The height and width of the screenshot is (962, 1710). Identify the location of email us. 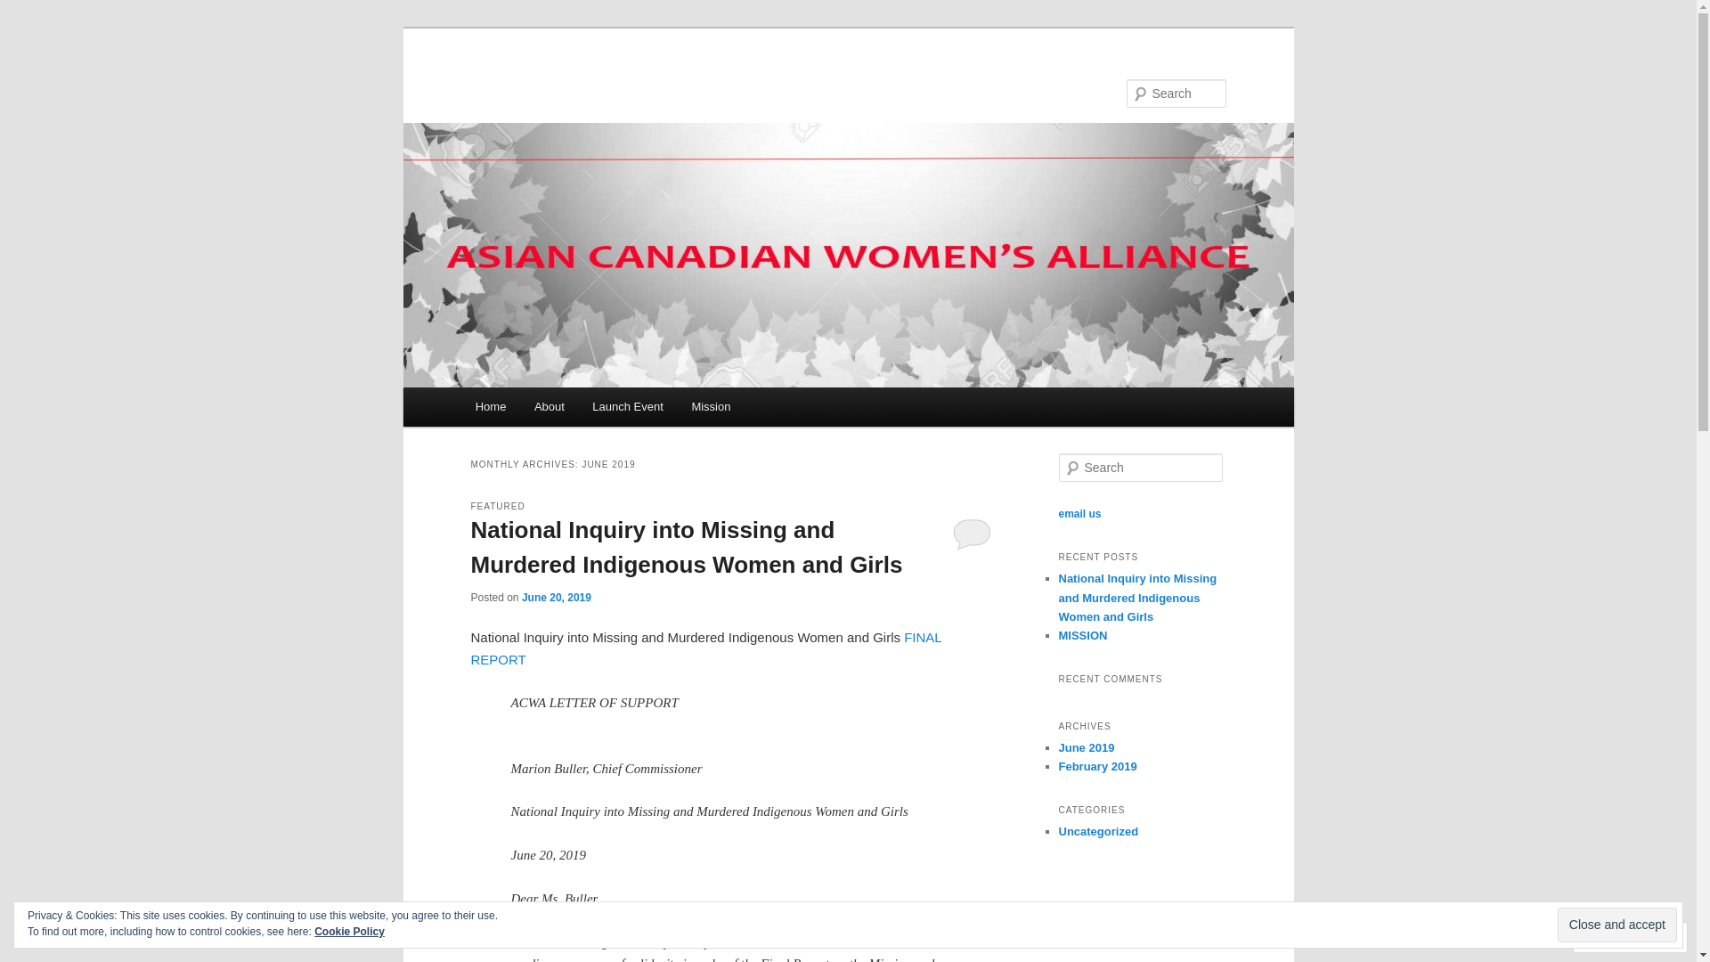
(1079, 514).